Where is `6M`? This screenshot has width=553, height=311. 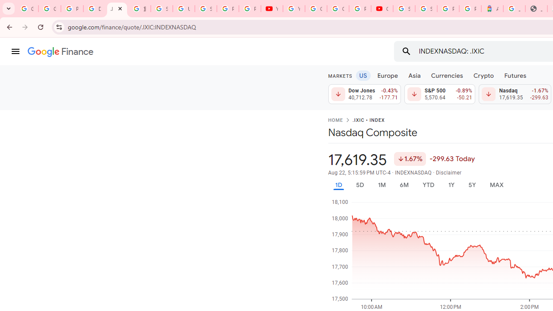 6M is located at coordinates (404, 185).